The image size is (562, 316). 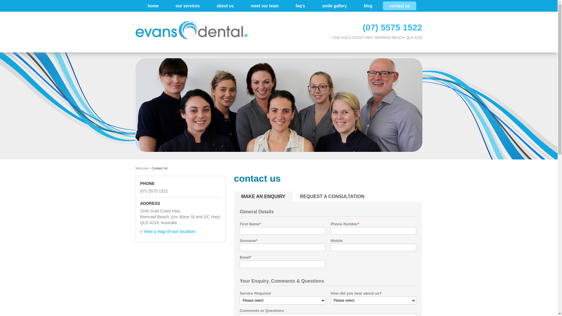 What do you see at coordinates (188, 6) in the screenshot?
I see `our services` at bounding box center [188, 6].